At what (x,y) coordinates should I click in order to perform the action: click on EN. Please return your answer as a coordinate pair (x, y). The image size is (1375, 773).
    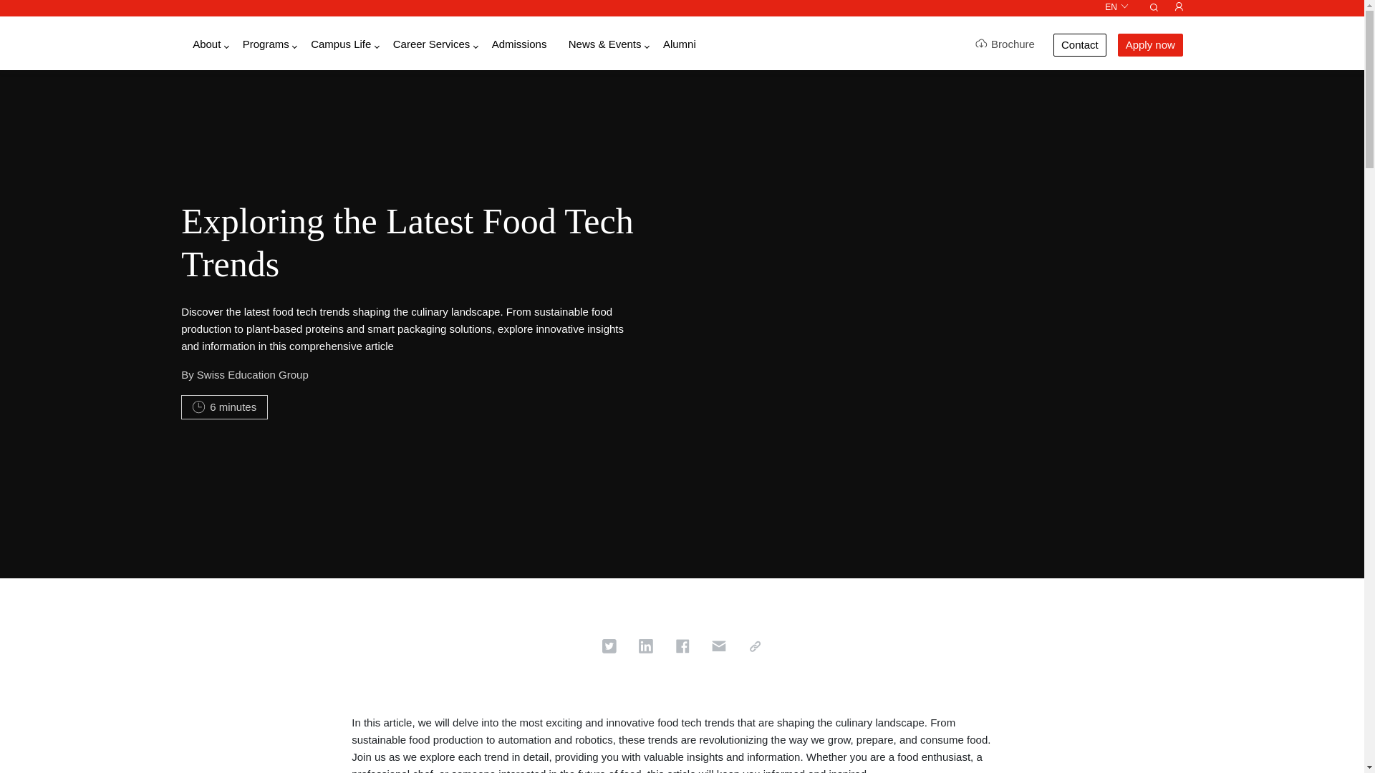
    Looking at the image, I should click on (1117, 7).